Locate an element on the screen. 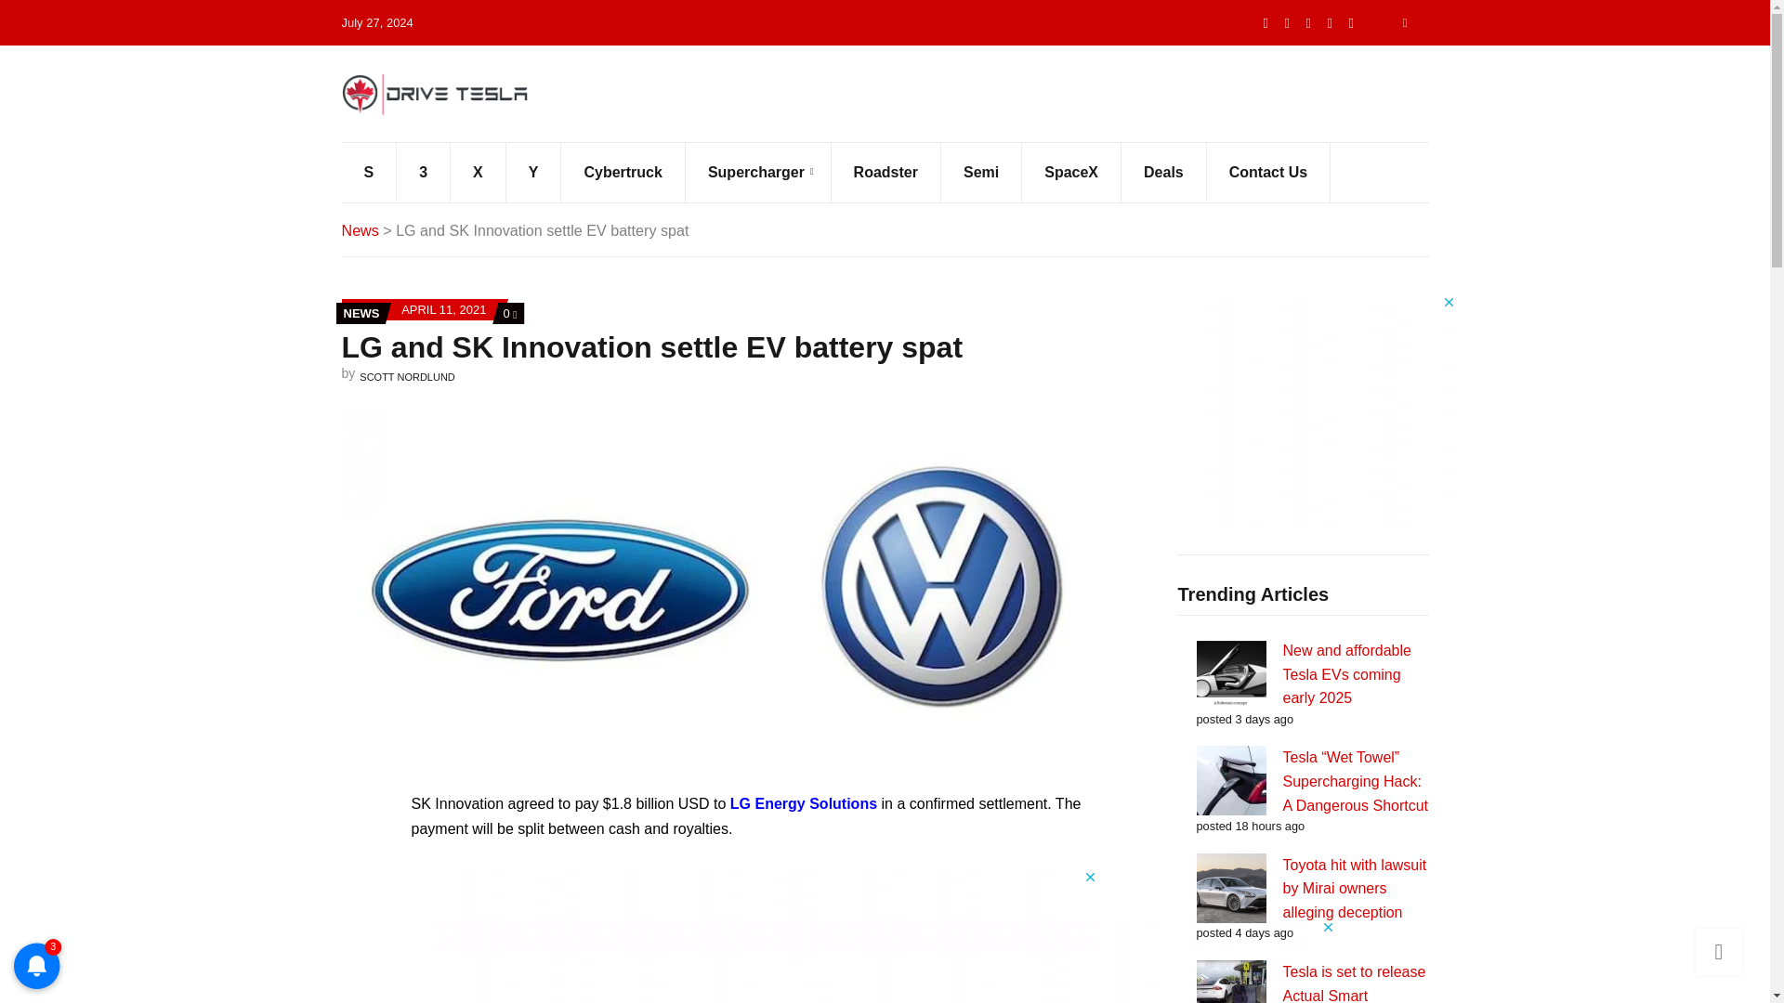 Image resolution: width=1784 pixels, height=1003 pixels. YouTube is located at coordinates (1330, 22).